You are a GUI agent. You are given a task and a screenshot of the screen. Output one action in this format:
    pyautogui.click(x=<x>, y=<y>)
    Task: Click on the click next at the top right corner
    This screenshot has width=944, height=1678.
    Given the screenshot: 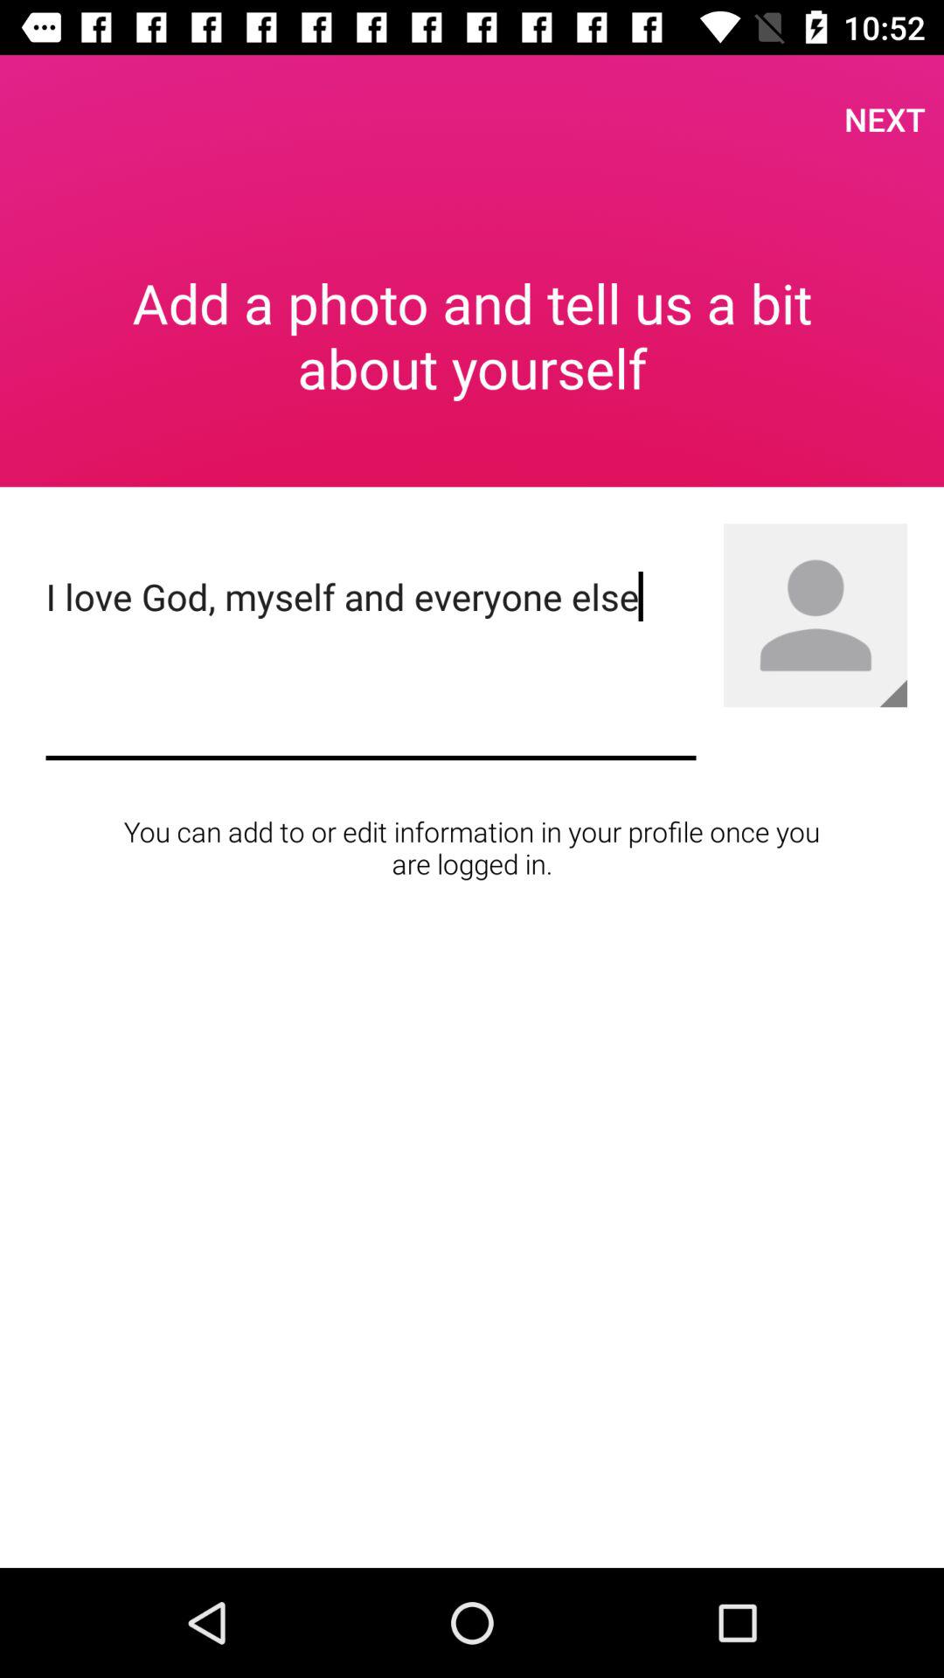 What is the action you would take?
    pyautogui.click(x=885, y=119)
    